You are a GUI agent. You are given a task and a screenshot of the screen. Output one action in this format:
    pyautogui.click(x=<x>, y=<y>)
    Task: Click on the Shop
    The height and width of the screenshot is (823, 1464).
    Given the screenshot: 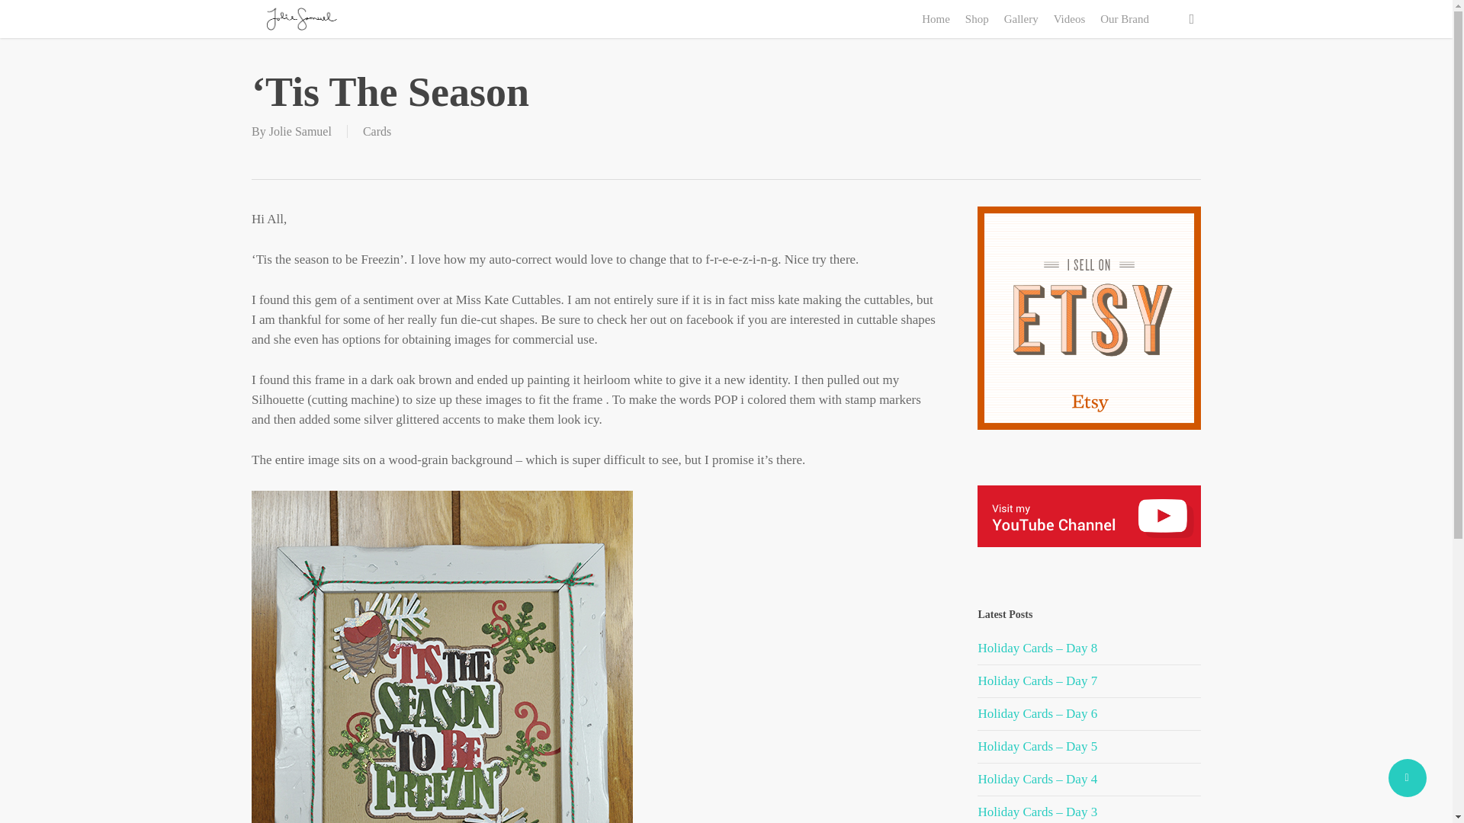 What is the action you would take?
    pyautogui.click(x=977, y=20)
    